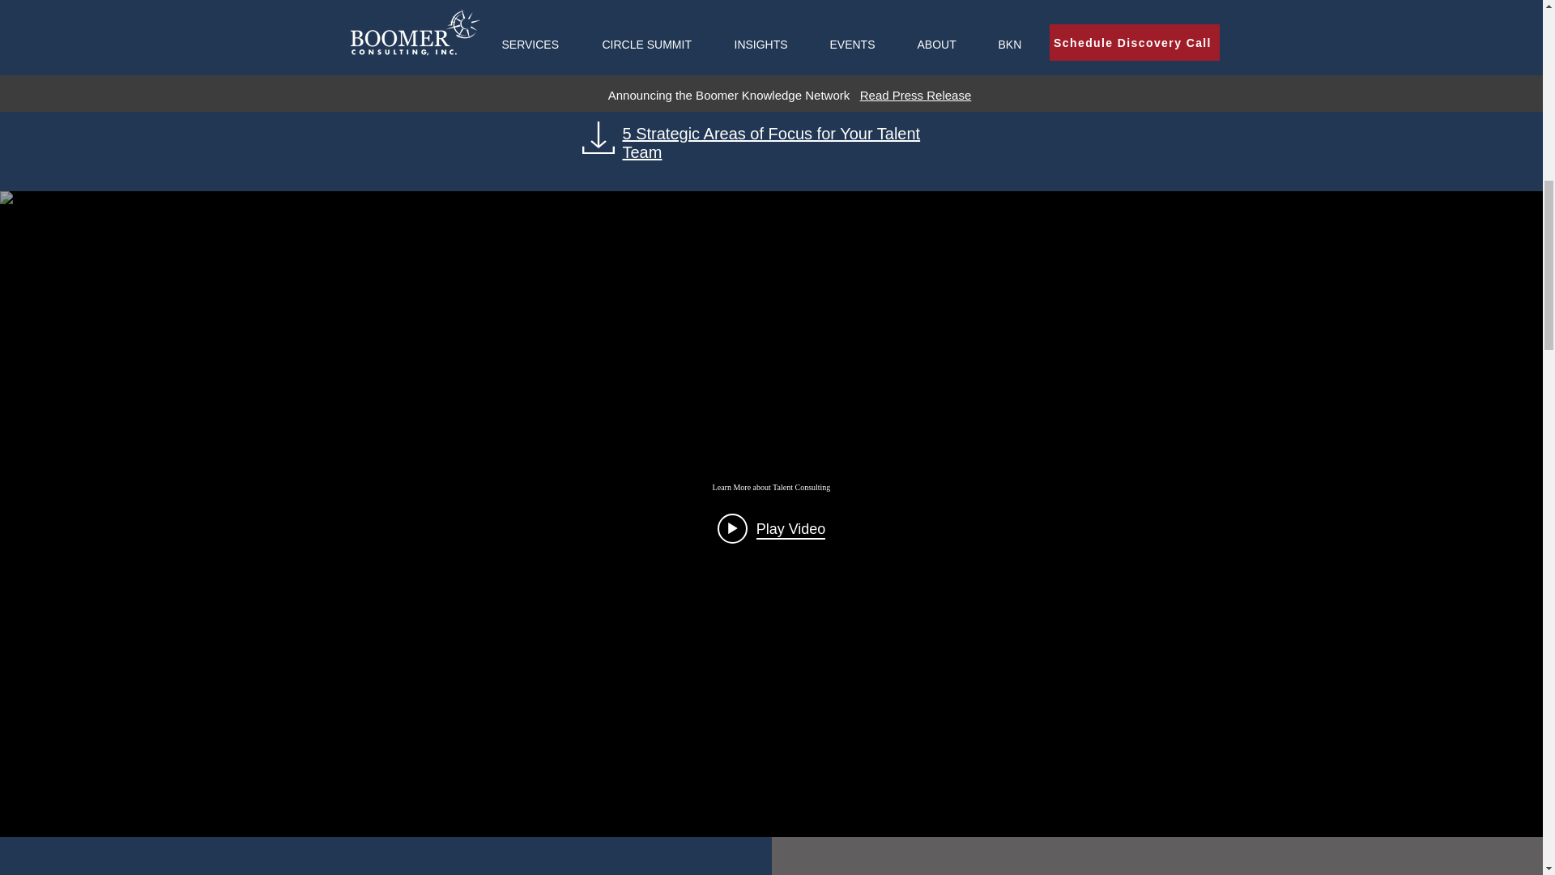 This screenshot has width=1555, height=875. I want to click on Schedule Discovery Call, so click(772, 88).